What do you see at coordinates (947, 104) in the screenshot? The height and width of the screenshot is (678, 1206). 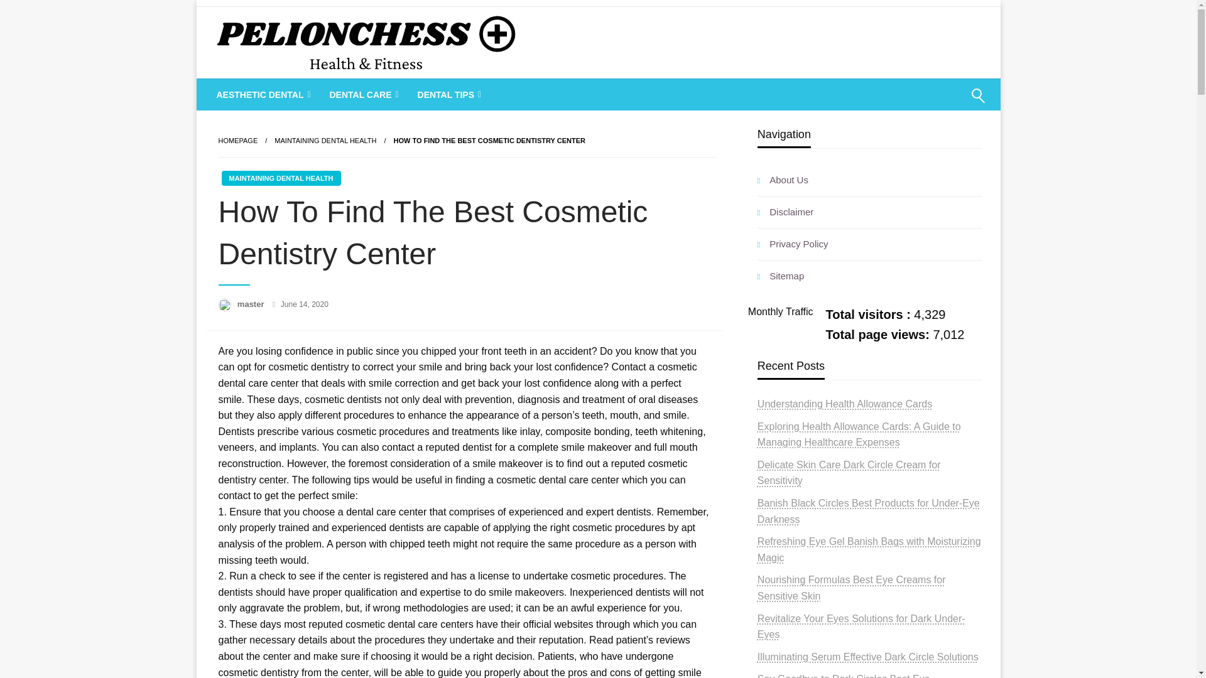 I see `Search` at bounding box center [947, 104].